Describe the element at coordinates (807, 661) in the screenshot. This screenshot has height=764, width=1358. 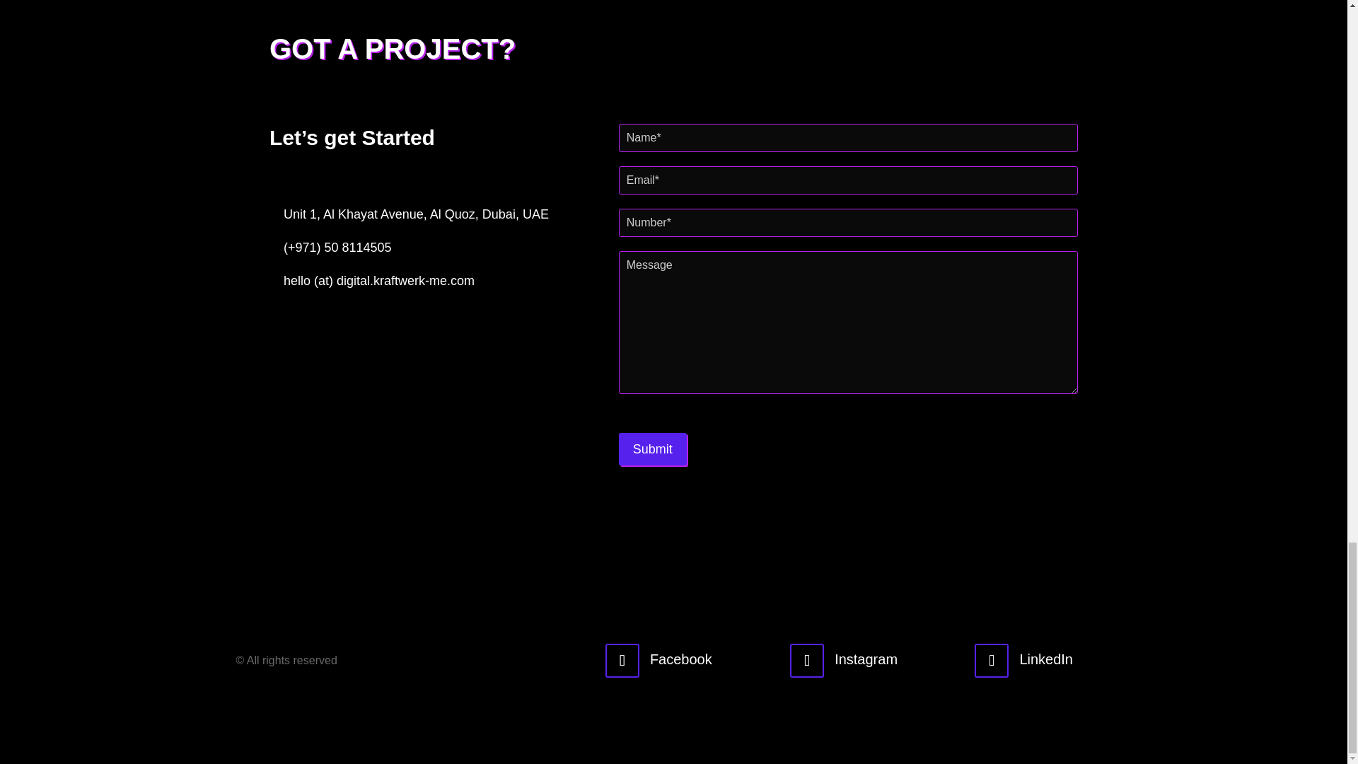
I see `Follow on Instagram` at that location.